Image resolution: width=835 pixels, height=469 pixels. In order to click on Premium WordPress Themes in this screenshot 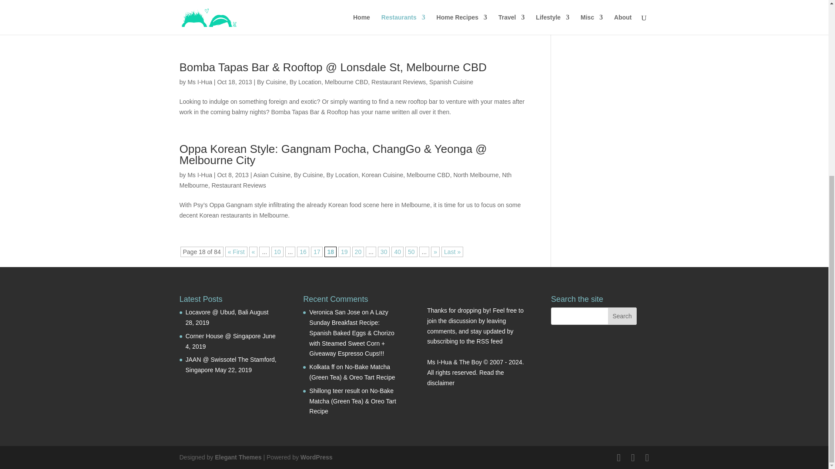, I will do `click(237, 457)`.